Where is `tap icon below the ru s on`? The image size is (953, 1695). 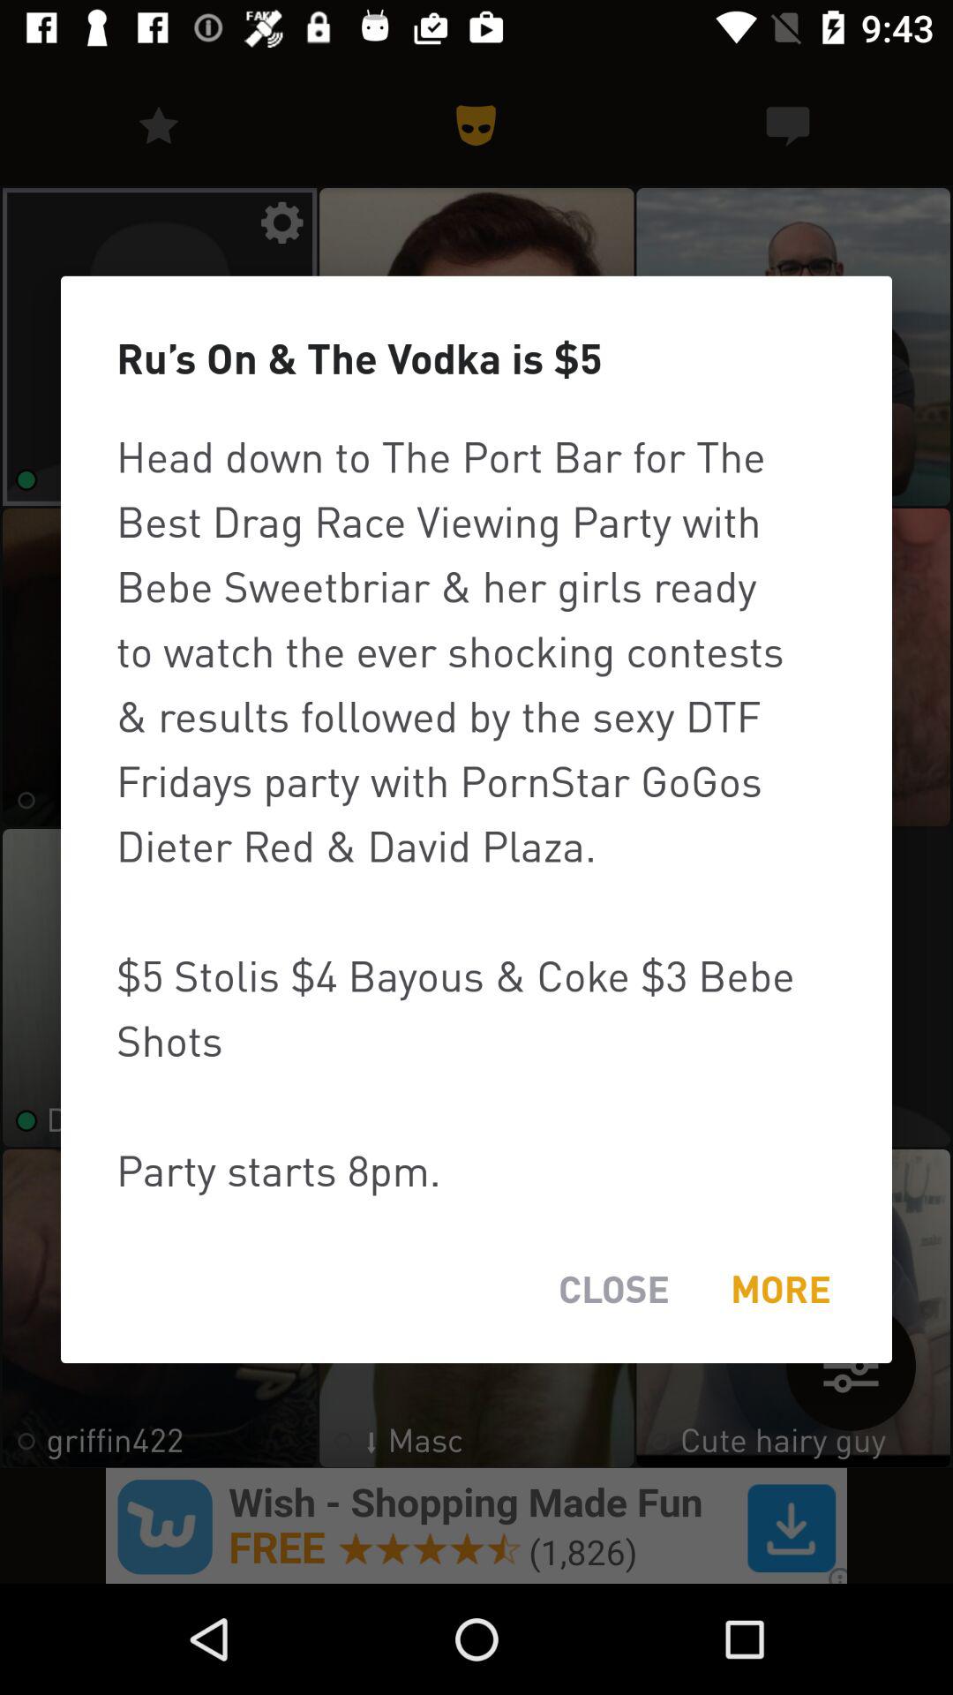 tap icon below the ru s on is located at coordinates (476, 813).